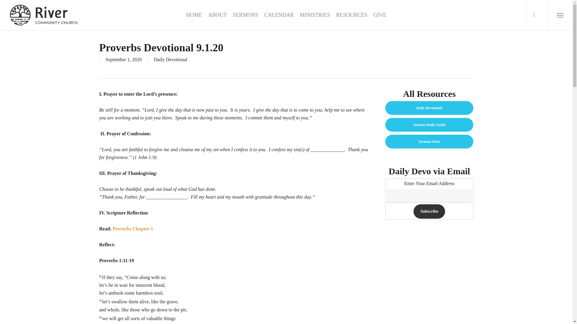 The width and height of the screenshot is (577, 324). What do you see at coordinates (380, 15) in the screenshot?
I see `GIVE` at bounding box center [380, 15].